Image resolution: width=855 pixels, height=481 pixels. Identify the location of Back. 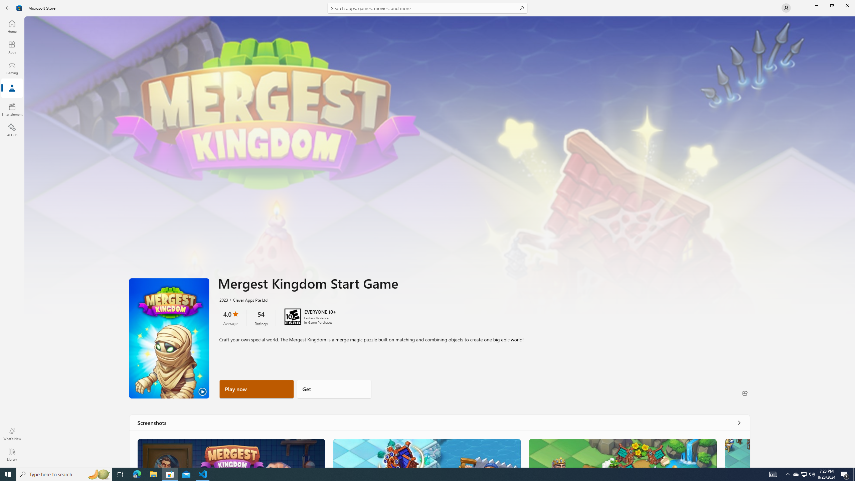
(8, 8).